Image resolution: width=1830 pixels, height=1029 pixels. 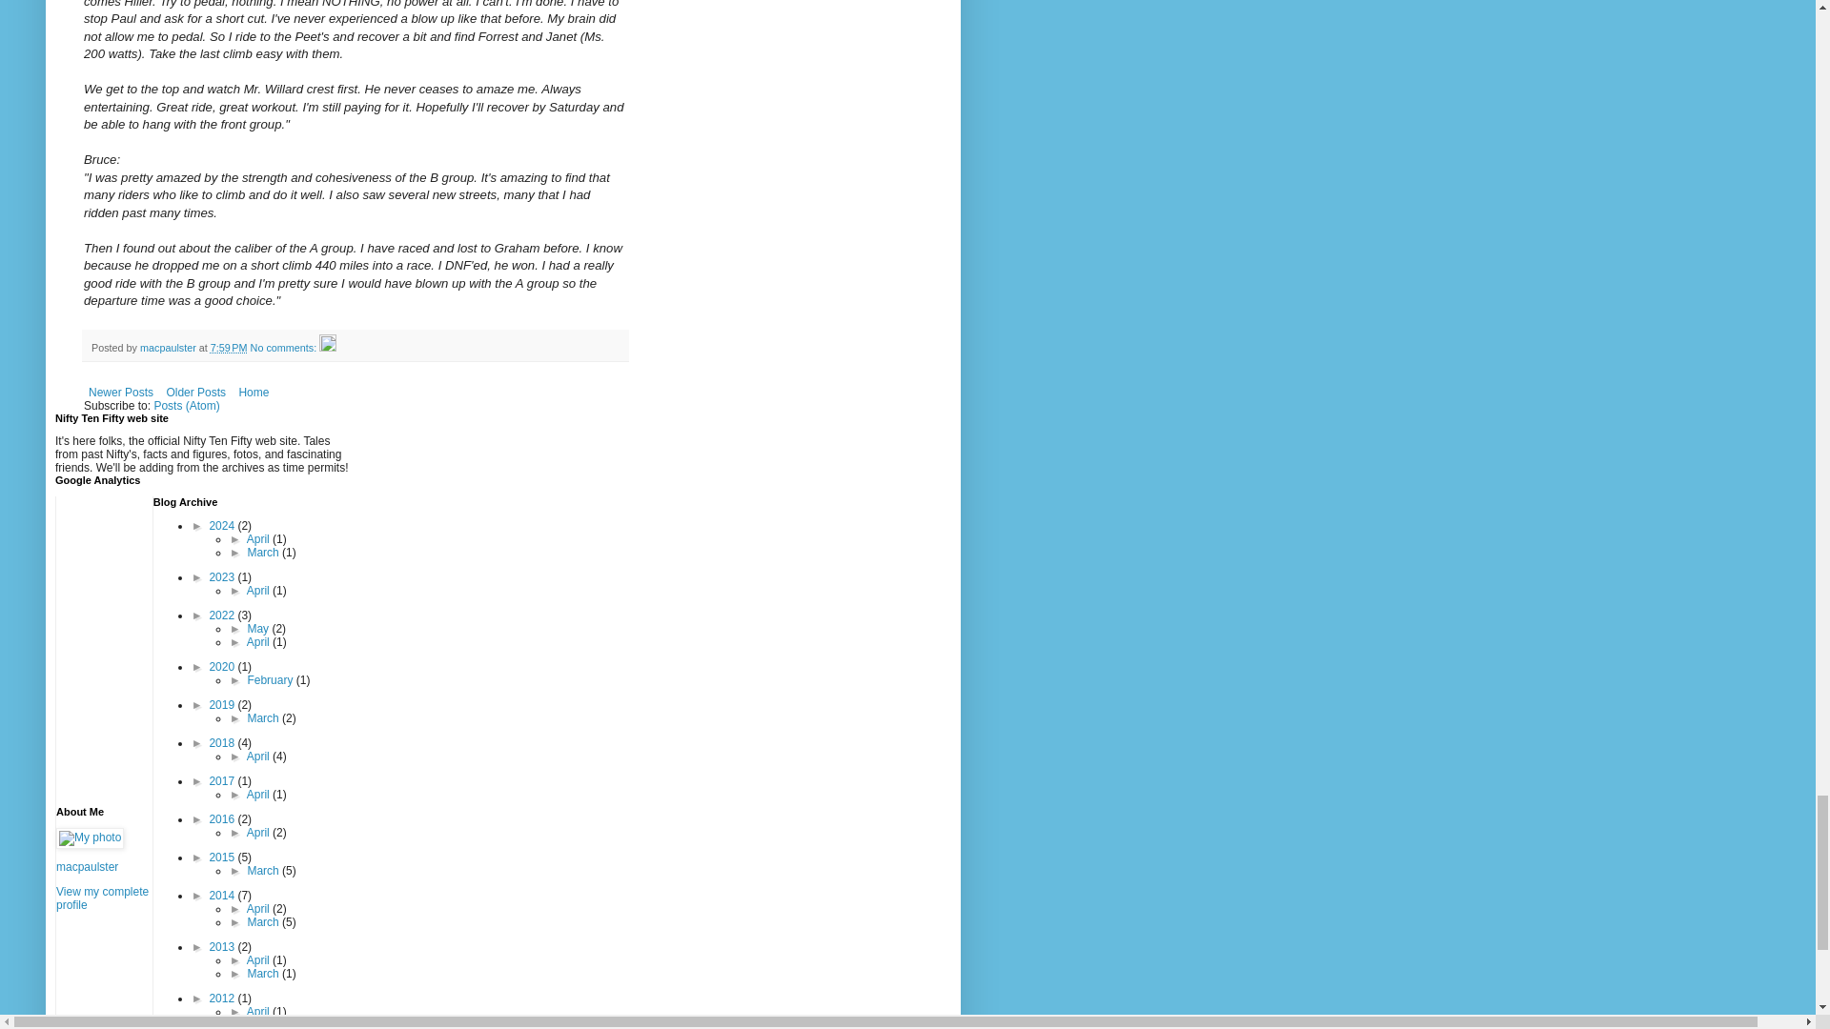 What do you see at coordinates (170, 347) in the screenshot?
I see `author profile` at bounding box center [170, 347].